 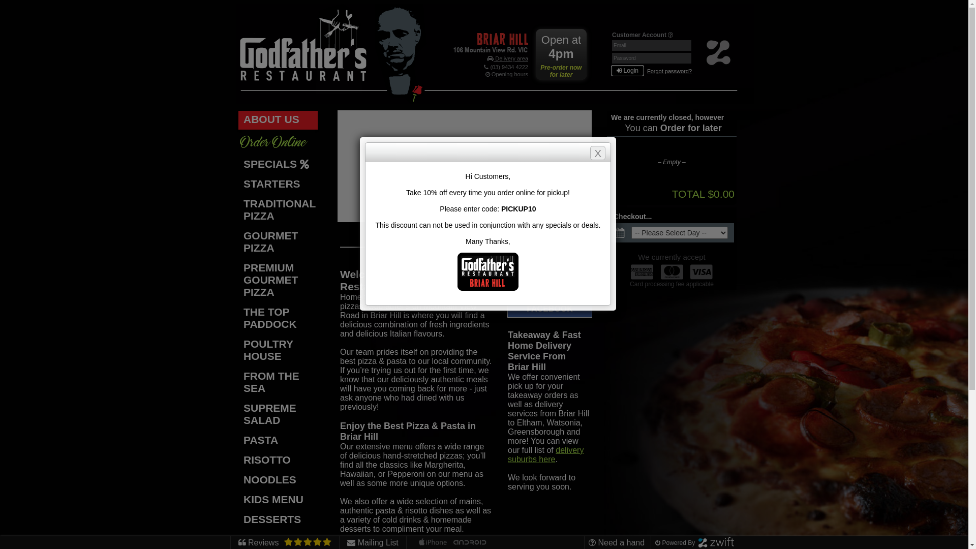 What do you see at coordinates (279, 481) in the screenshot?
I see `NOODLES` at bounding box center [279, 481].